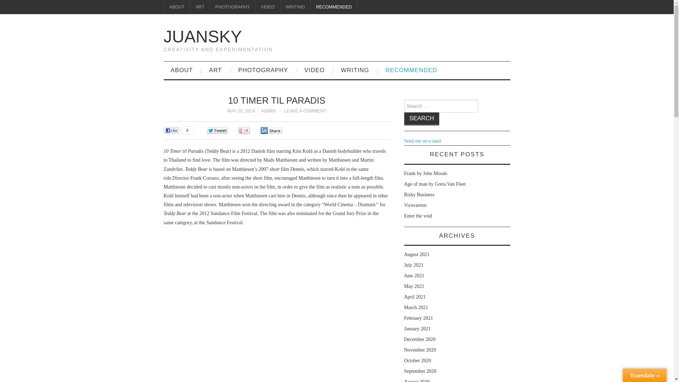  I want to click on PHOTOGRAPHY, so click(232, 7).